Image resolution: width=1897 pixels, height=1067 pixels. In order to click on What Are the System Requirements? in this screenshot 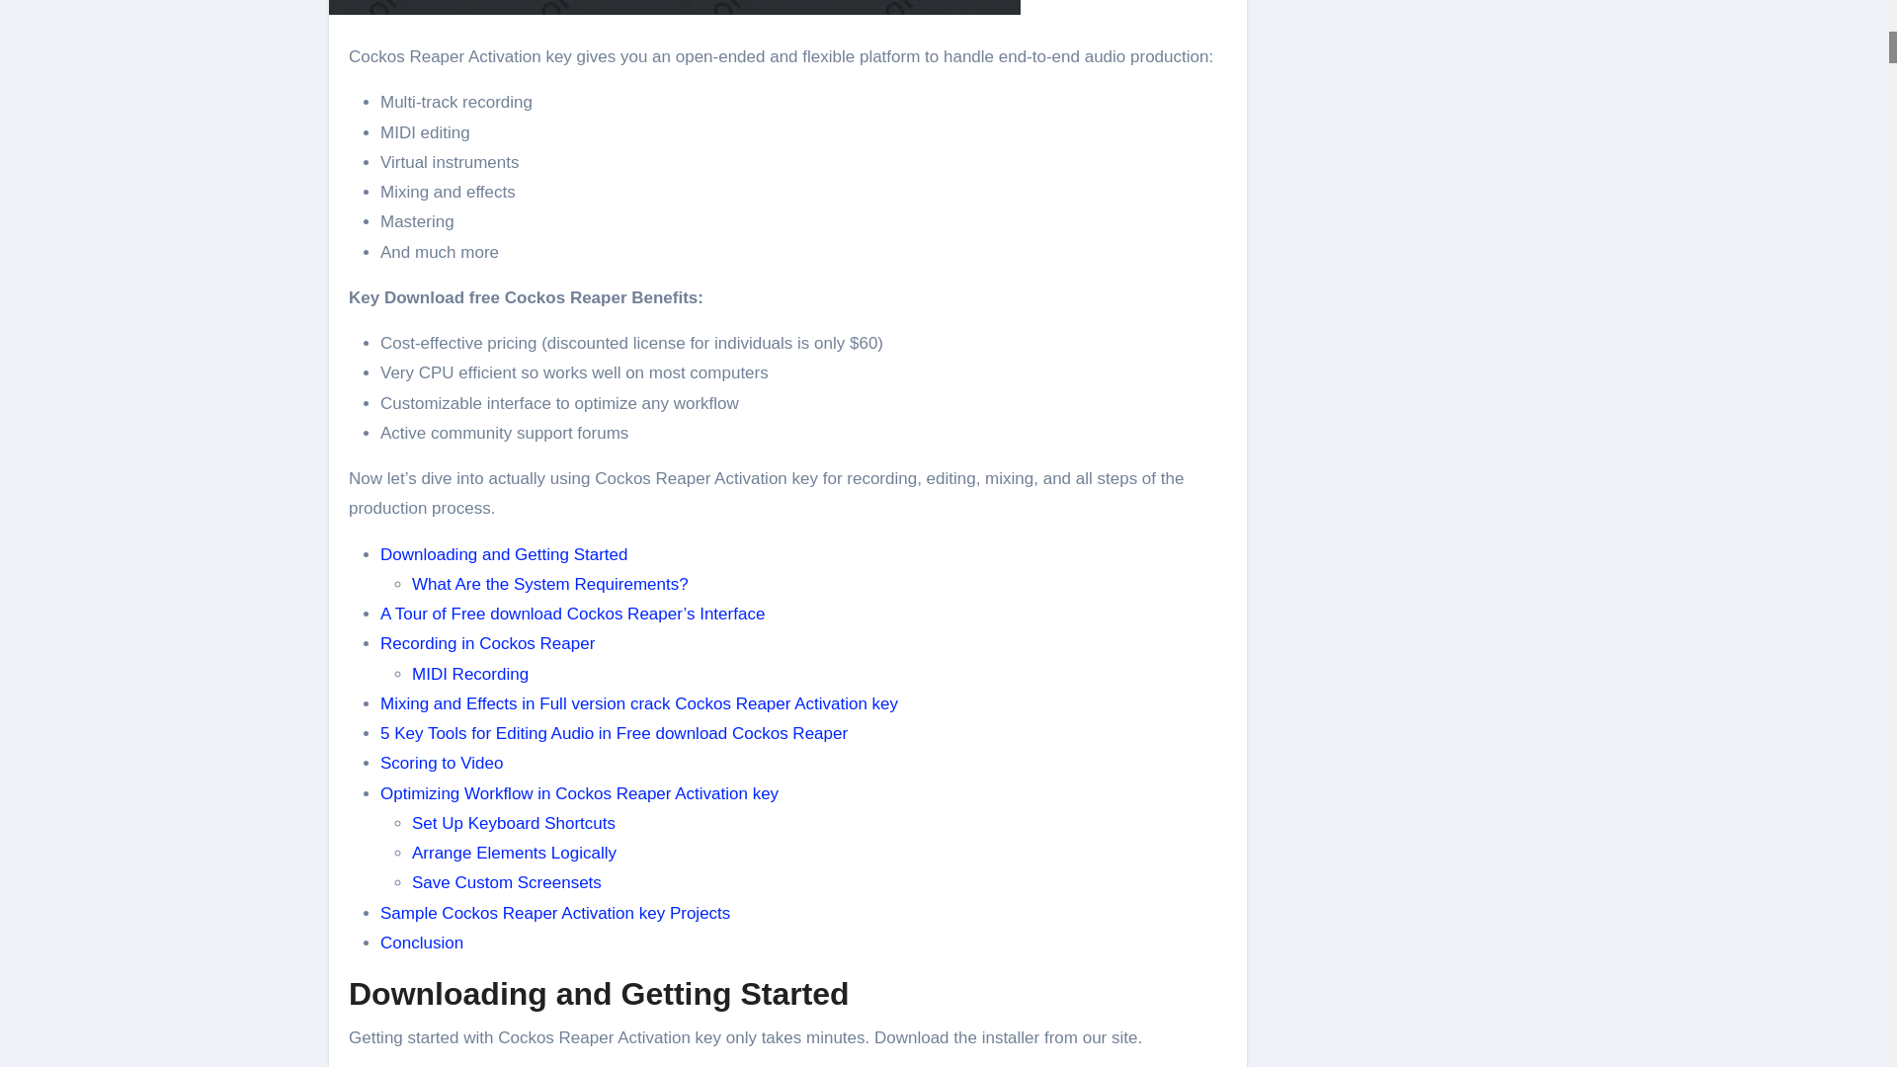, I will do `click(549, 584)`.